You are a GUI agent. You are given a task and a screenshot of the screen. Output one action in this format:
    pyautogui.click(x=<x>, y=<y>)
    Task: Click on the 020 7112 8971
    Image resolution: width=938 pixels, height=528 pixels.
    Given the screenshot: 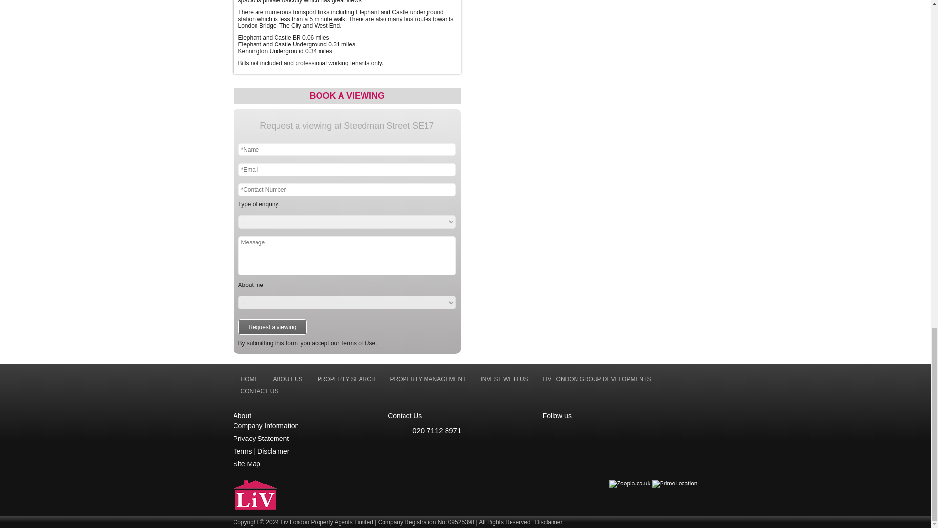 What is the action you would take?
    pyautogui.click(x=465, y=430)
    